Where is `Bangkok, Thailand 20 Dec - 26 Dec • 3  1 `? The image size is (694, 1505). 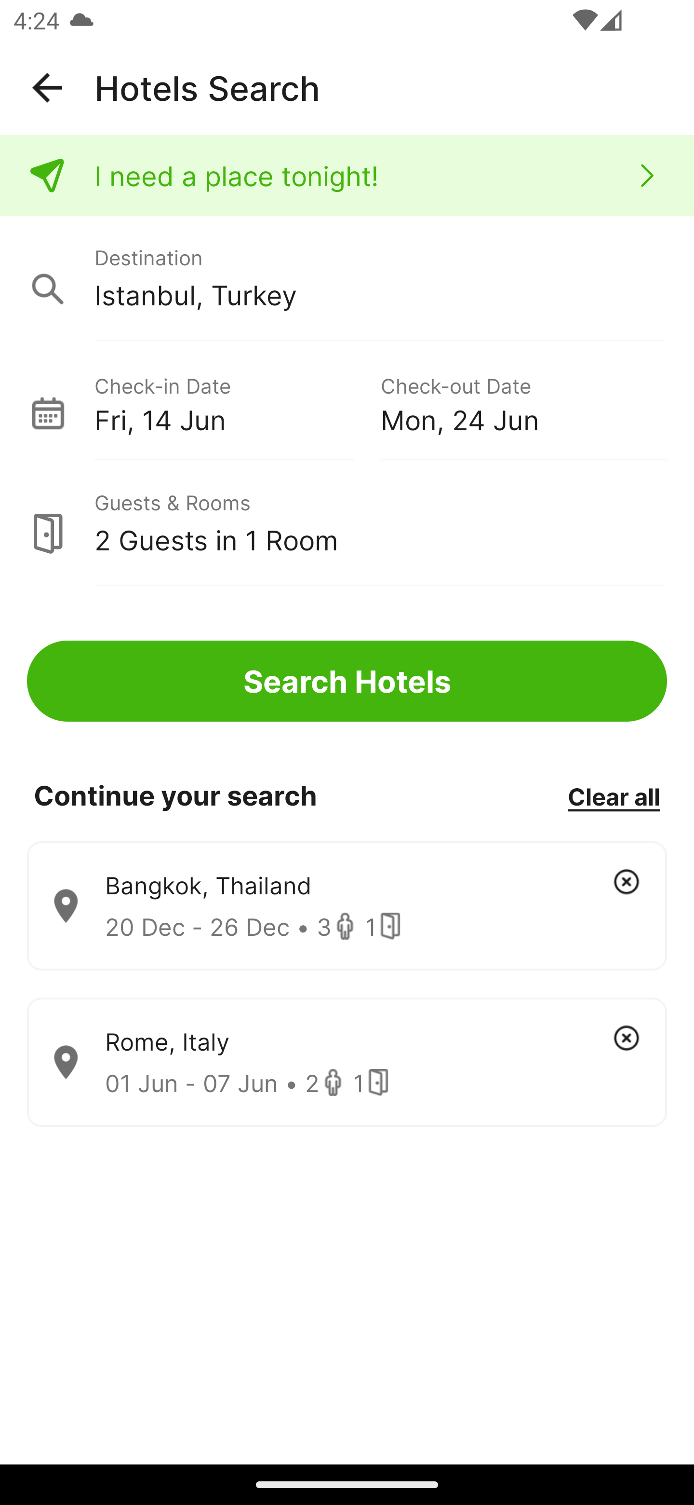 Bangkok, Thailand 20 Dec - 26 Dec • 3  1  is located at coordinates (347, 906).